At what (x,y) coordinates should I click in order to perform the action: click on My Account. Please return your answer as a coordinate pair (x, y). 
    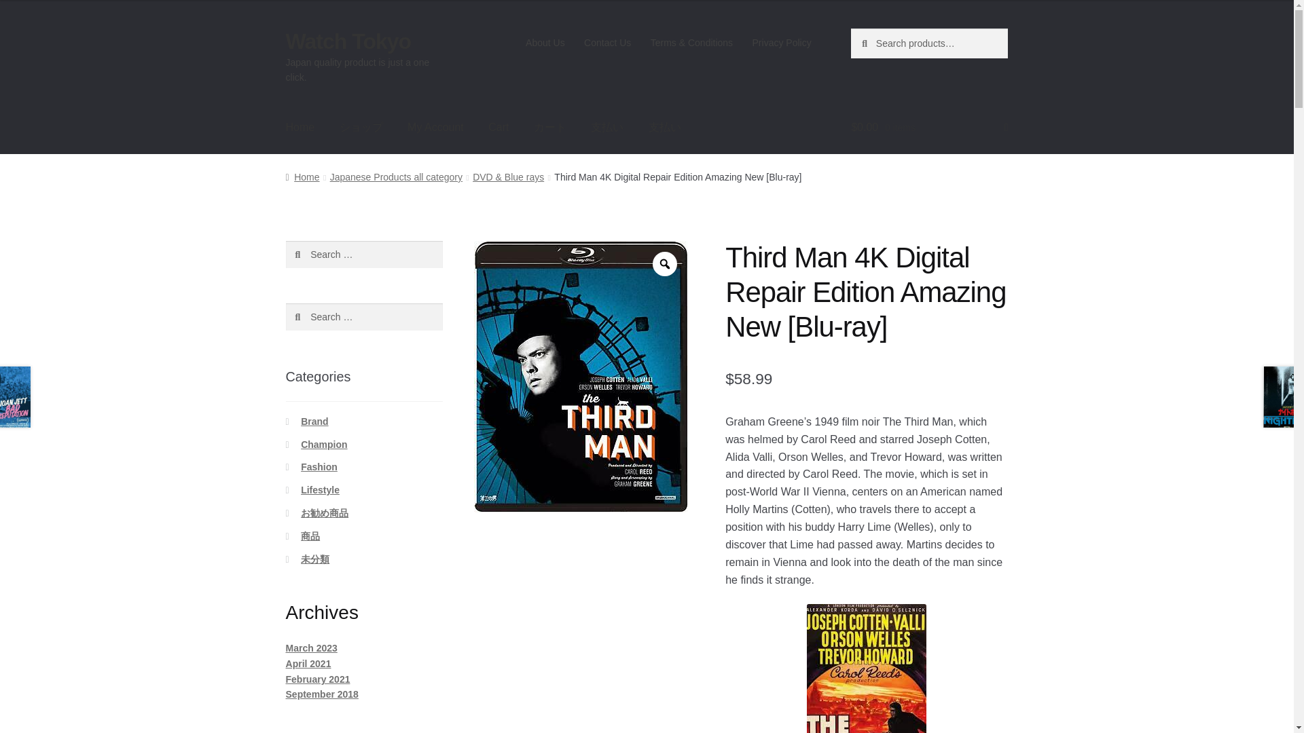
    Looking at the image, I should click on (435, 128).